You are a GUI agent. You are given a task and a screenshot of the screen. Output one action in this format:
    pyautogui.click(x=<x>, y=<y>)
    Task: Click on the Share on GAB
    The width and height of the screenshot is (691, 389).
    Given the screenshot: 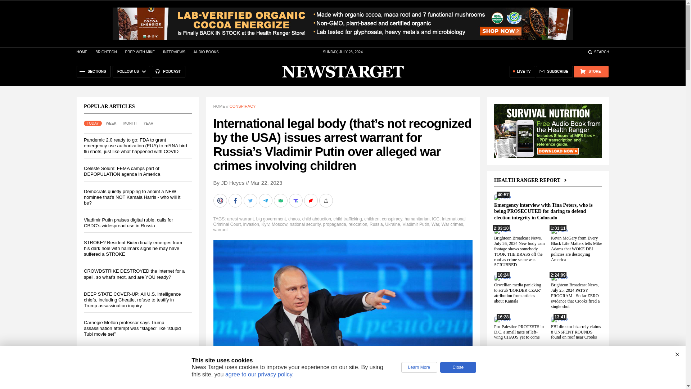 What is the action you would take?
    pyautogui.click(x=281, y=200)
    